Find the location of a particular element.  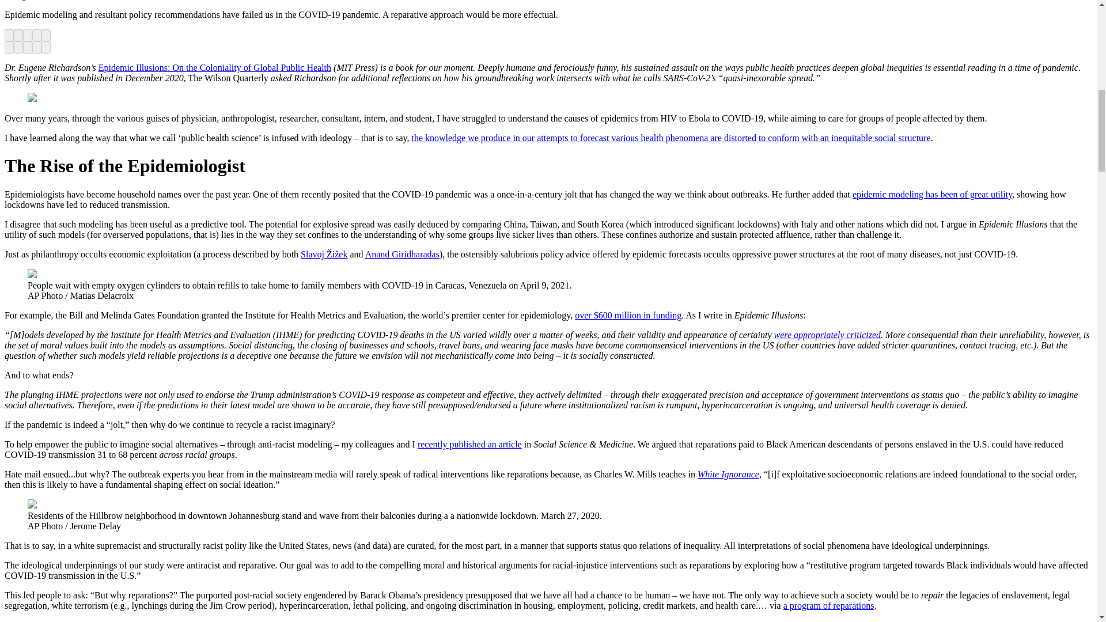

null is located at coordinates (470, 443).